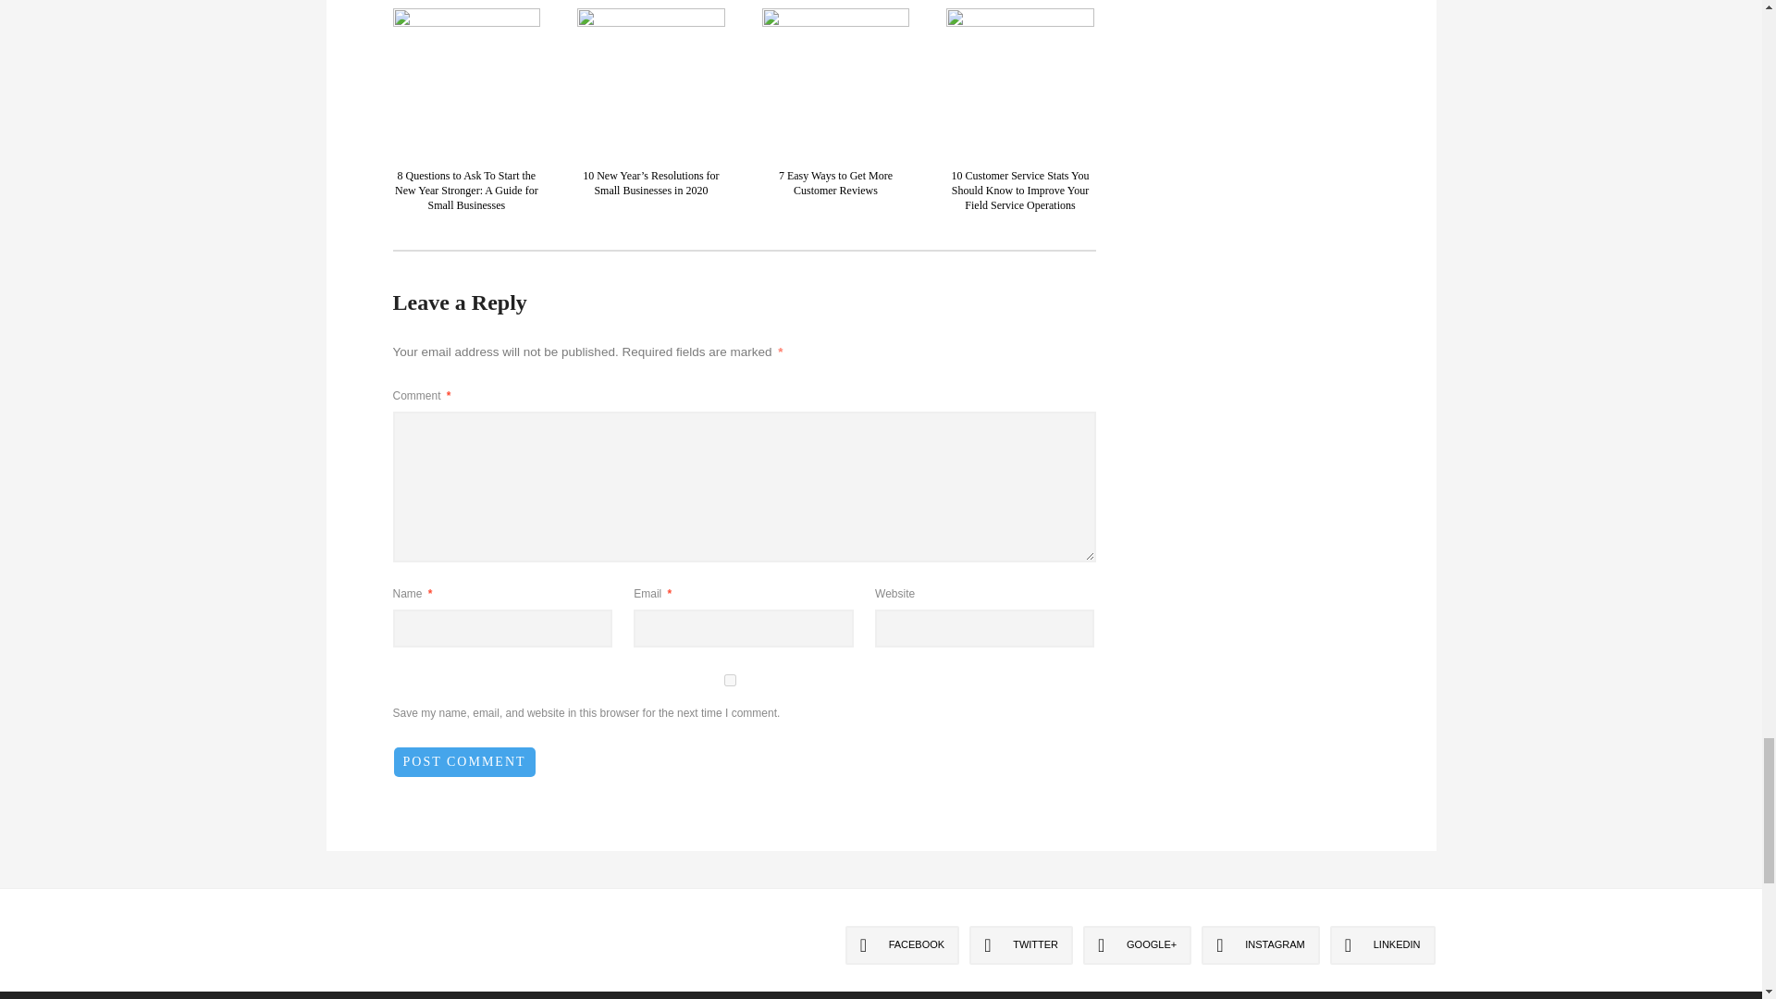 This screenshot has height=999, width=1776. Describe the element at coordinates (729, 680) in the screenshot. I see `yes` at that location.